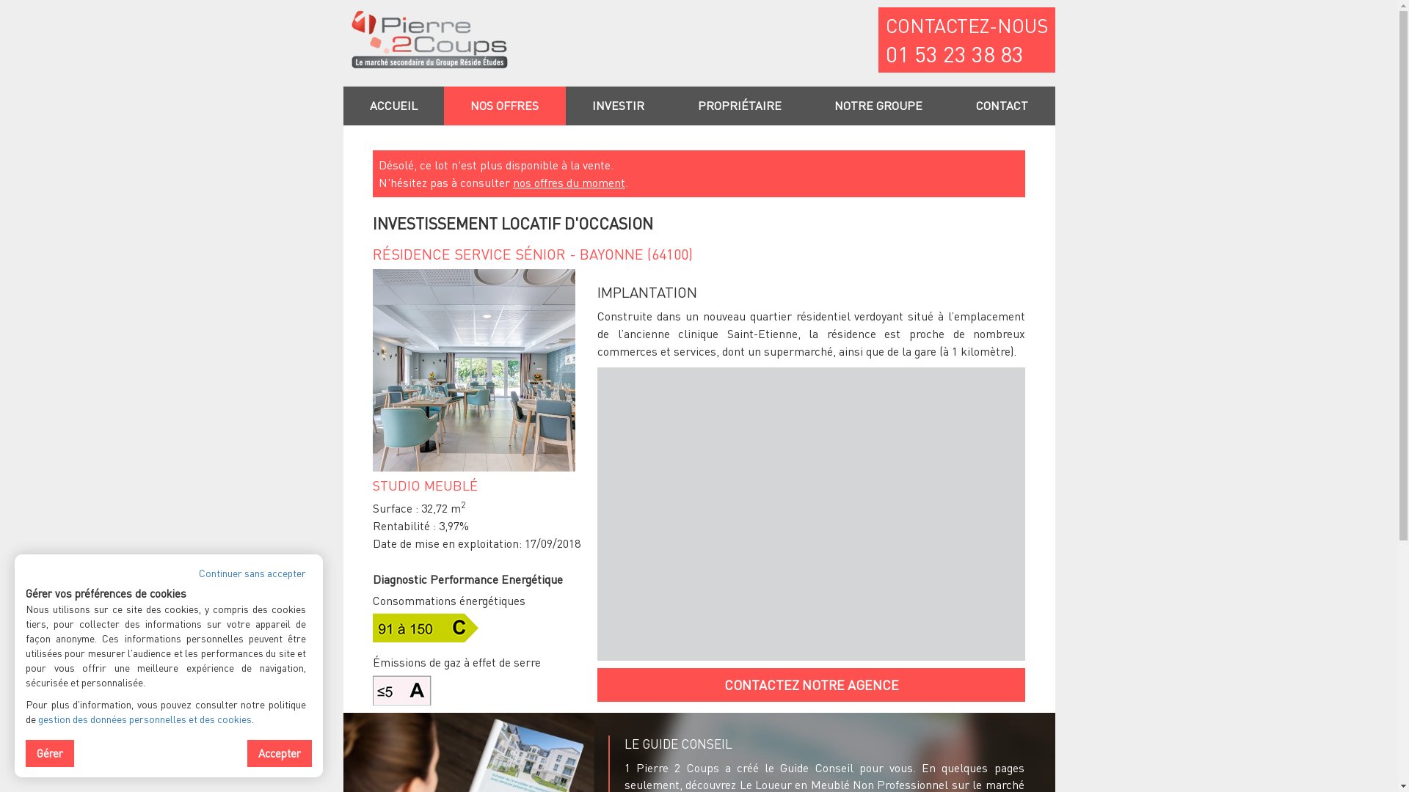 This screenshot has height=792, width=1409. What do you see at coordinates (252, 573) in the screenshot?
I see `Continuer sans accepter` at bounding box center [252, 573].